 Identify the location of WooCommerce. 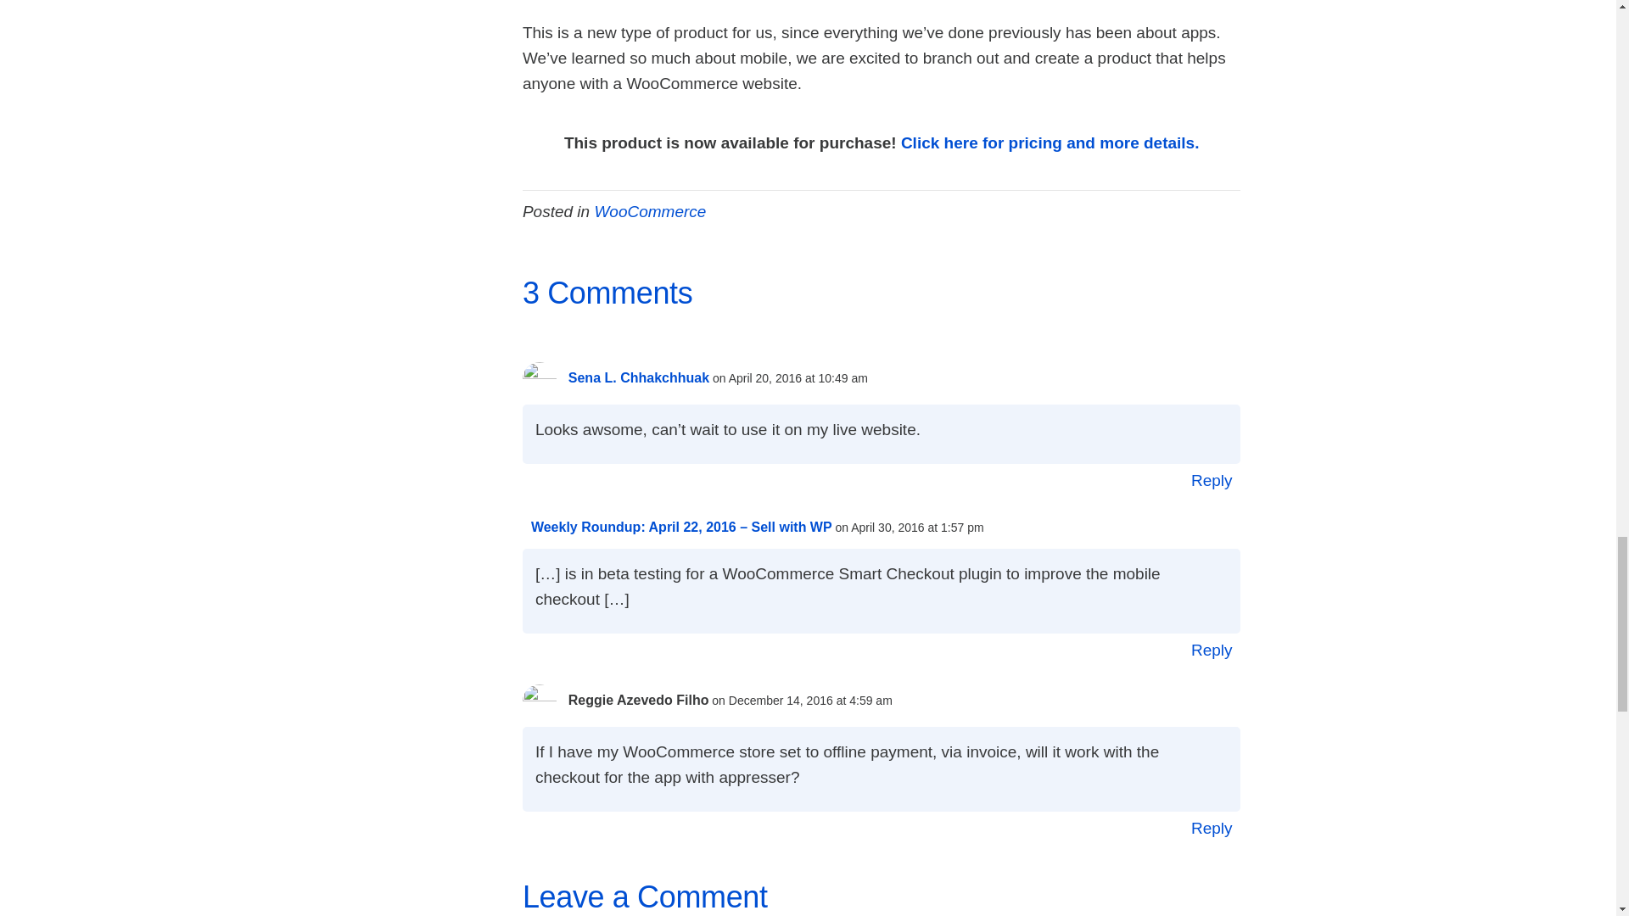
(650, 211).